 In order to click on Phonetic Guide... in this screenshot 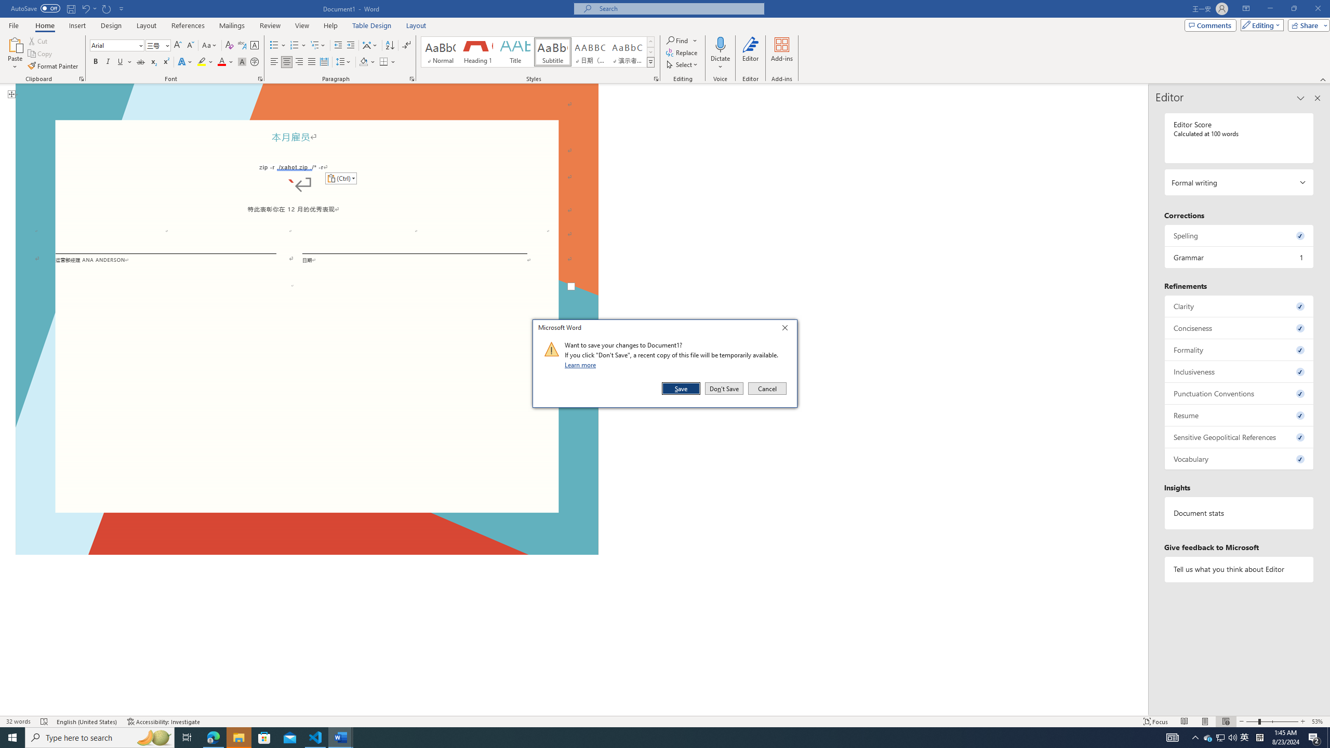, I will do `click(242, 46)`.